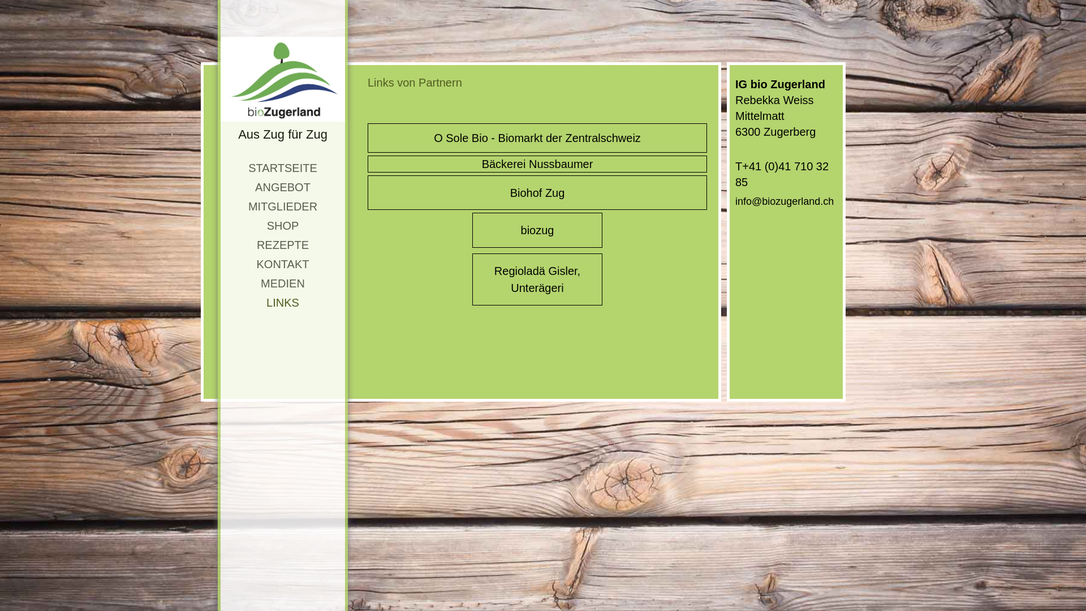 This screenshot has height=611, width=1086. Describe the element at coordinates (283, 303) in the screenshot. I see `LINKS` at that location.